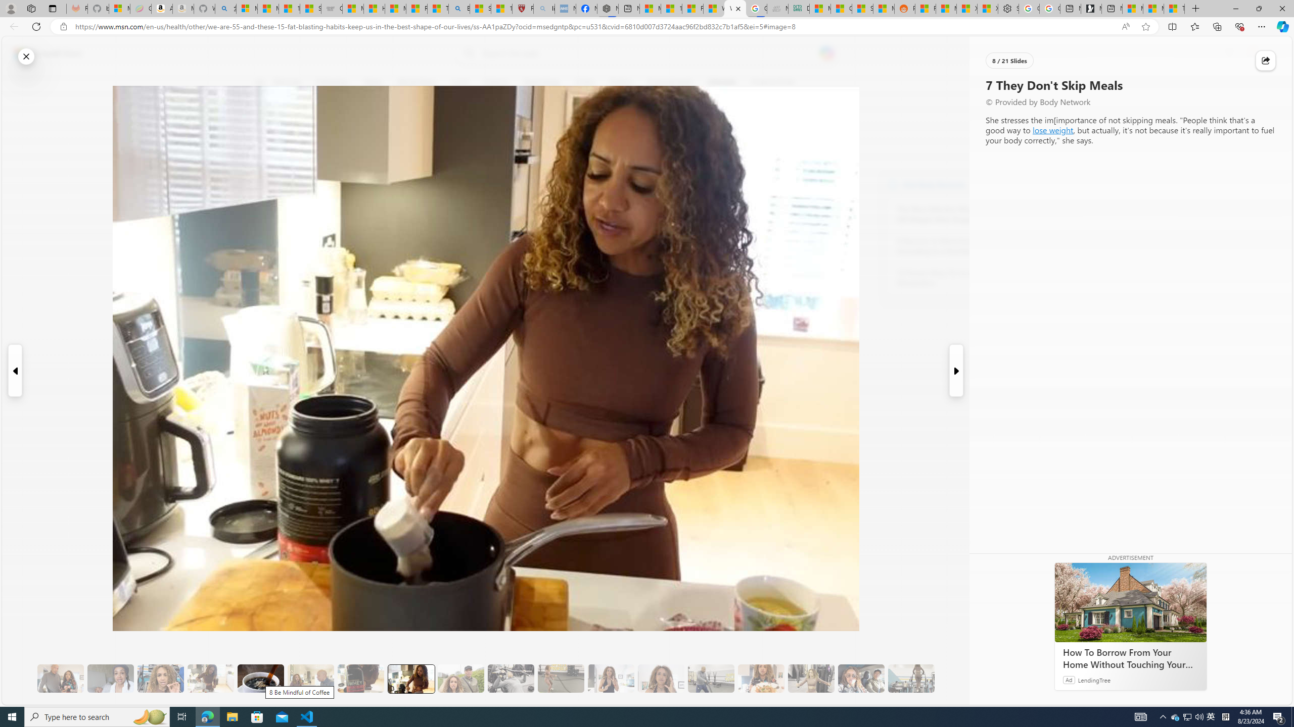  What do you see at coordinates (287, 82) in the screenshot?
I see `Discover` at bounding box center [287, 82].